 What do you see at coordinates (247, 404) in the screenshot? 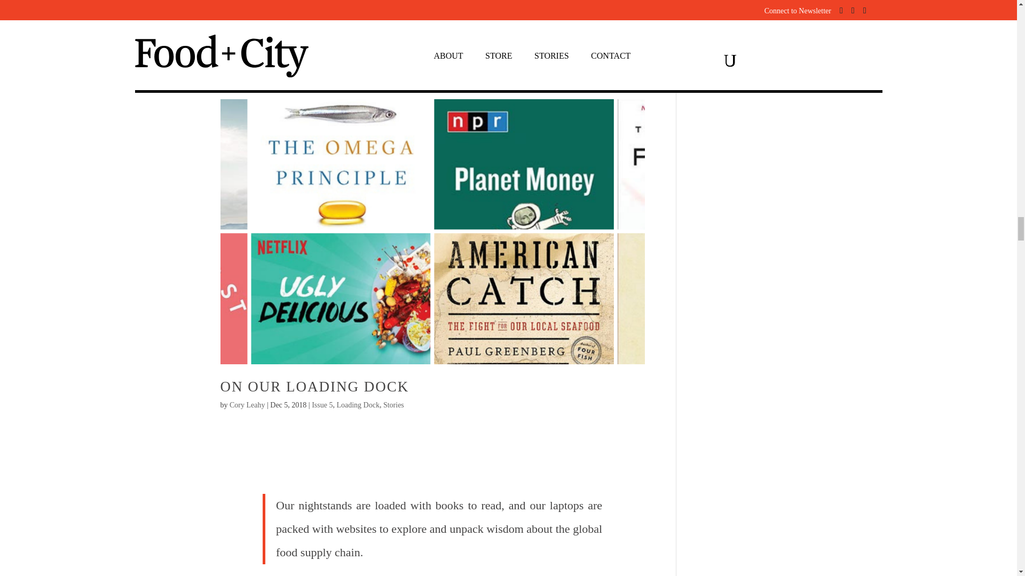
I see `Posts by Cory Leahy` at bounding box center [247, 404].